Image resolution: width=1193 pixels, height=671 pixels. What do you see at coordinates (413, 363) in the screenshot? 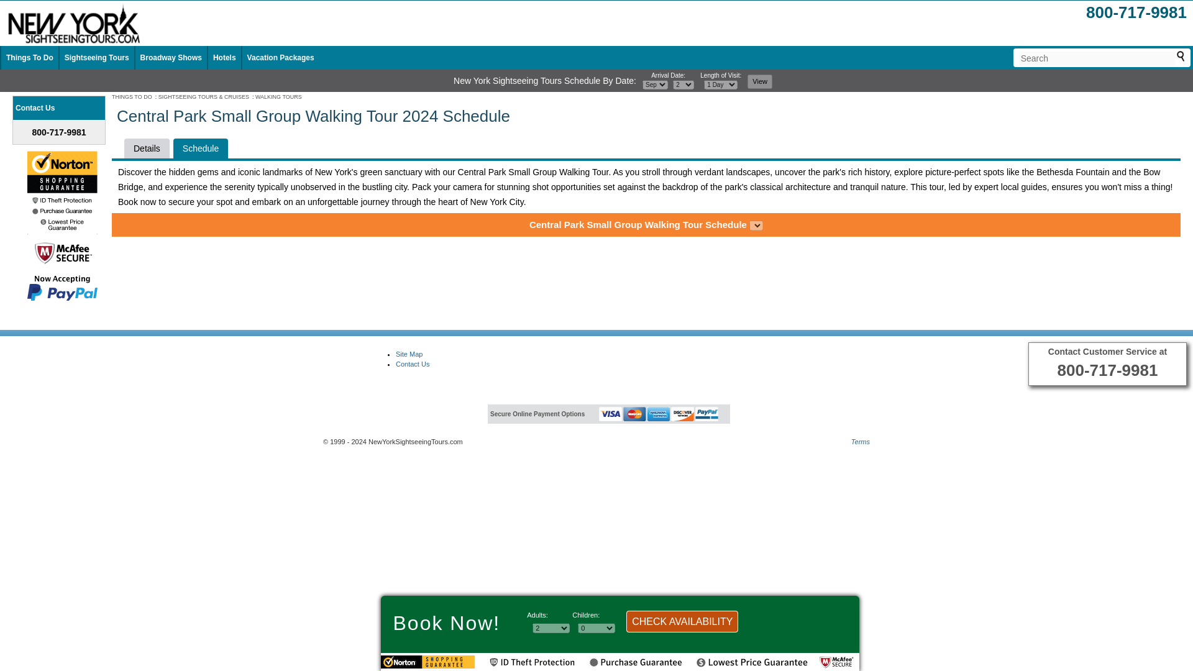
I see `Contact Us` at bounding box center [413, 363].